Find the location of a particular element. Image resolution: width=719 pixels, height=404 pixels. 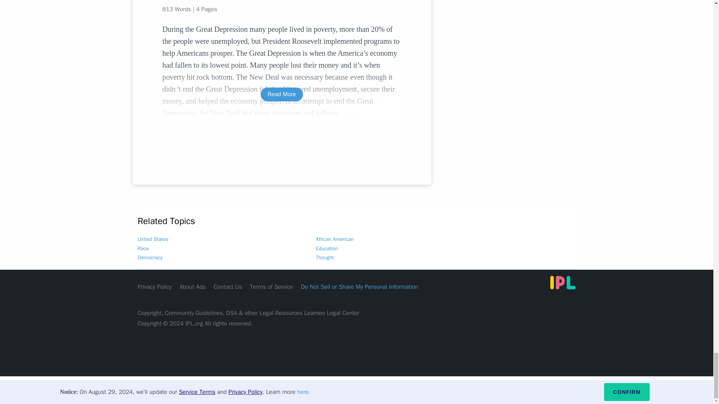

United States is located at coordinates (153, 239).